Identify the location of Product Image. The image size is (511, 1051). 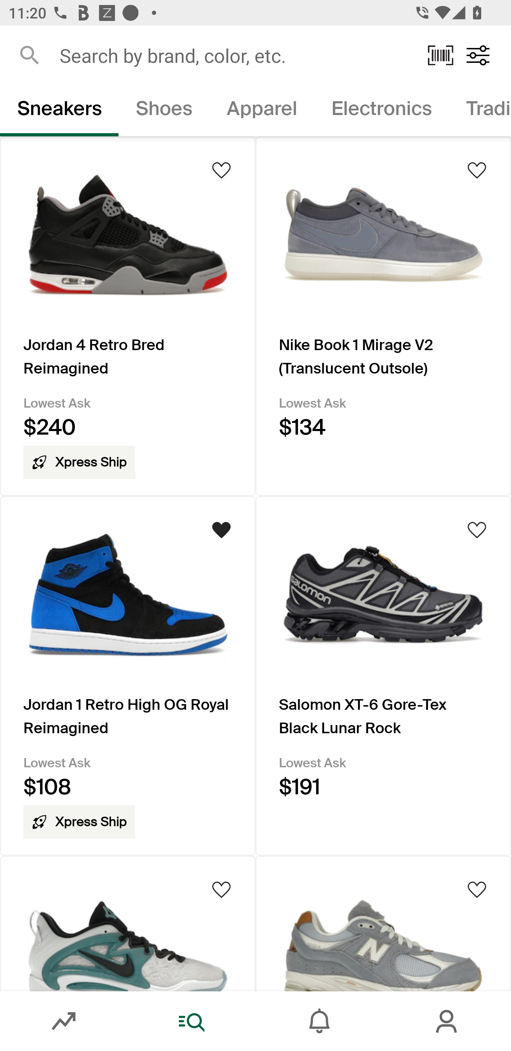
(128, 923).